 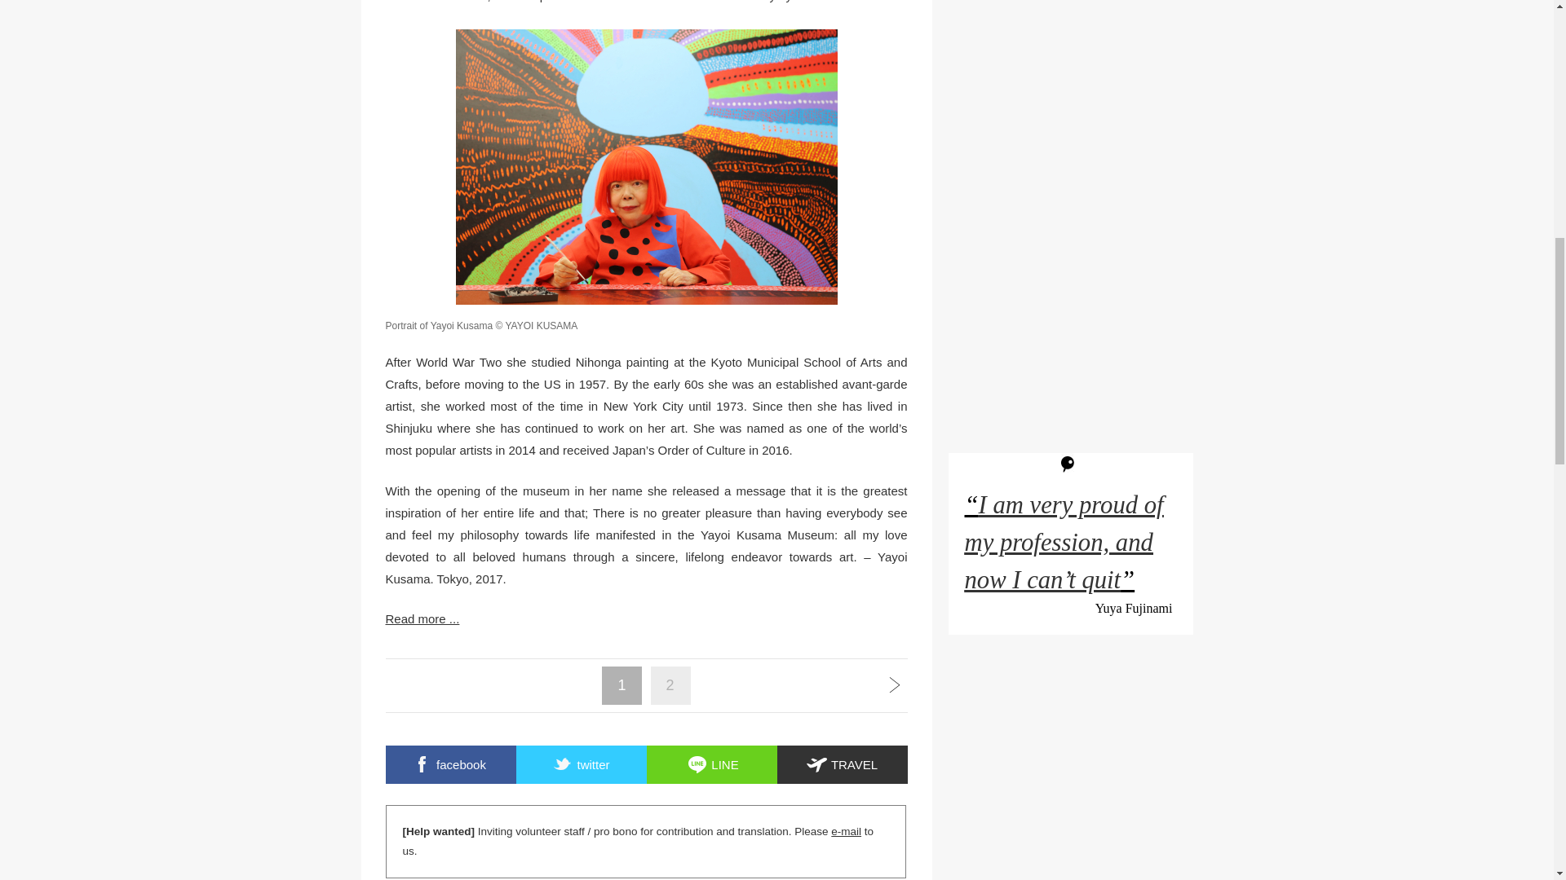 What do you see at coordinates (646, 619) in the screenshot?
I see `Read more ...` at bounding box center [646, 619].